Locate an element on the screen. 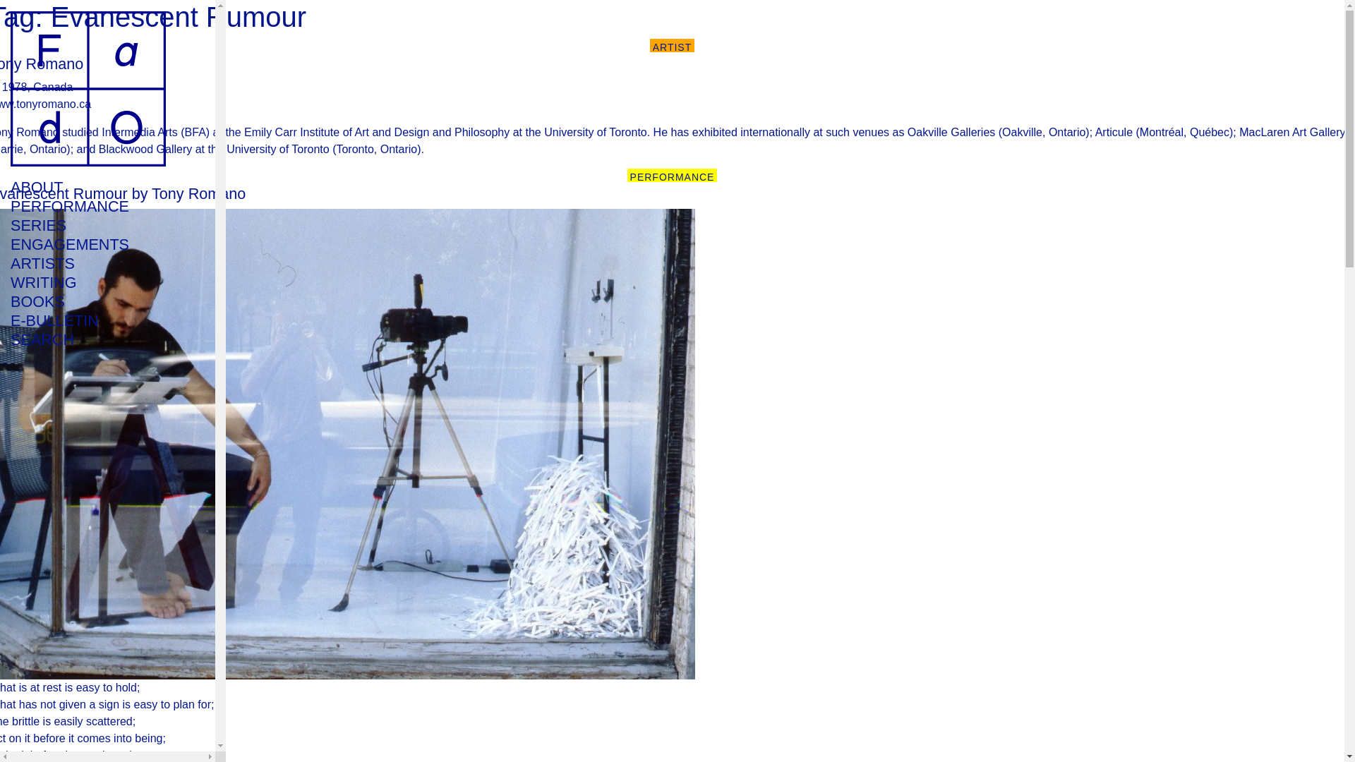 The image size is (1355, 762). ABOUT is located at coordinates (88, 186).